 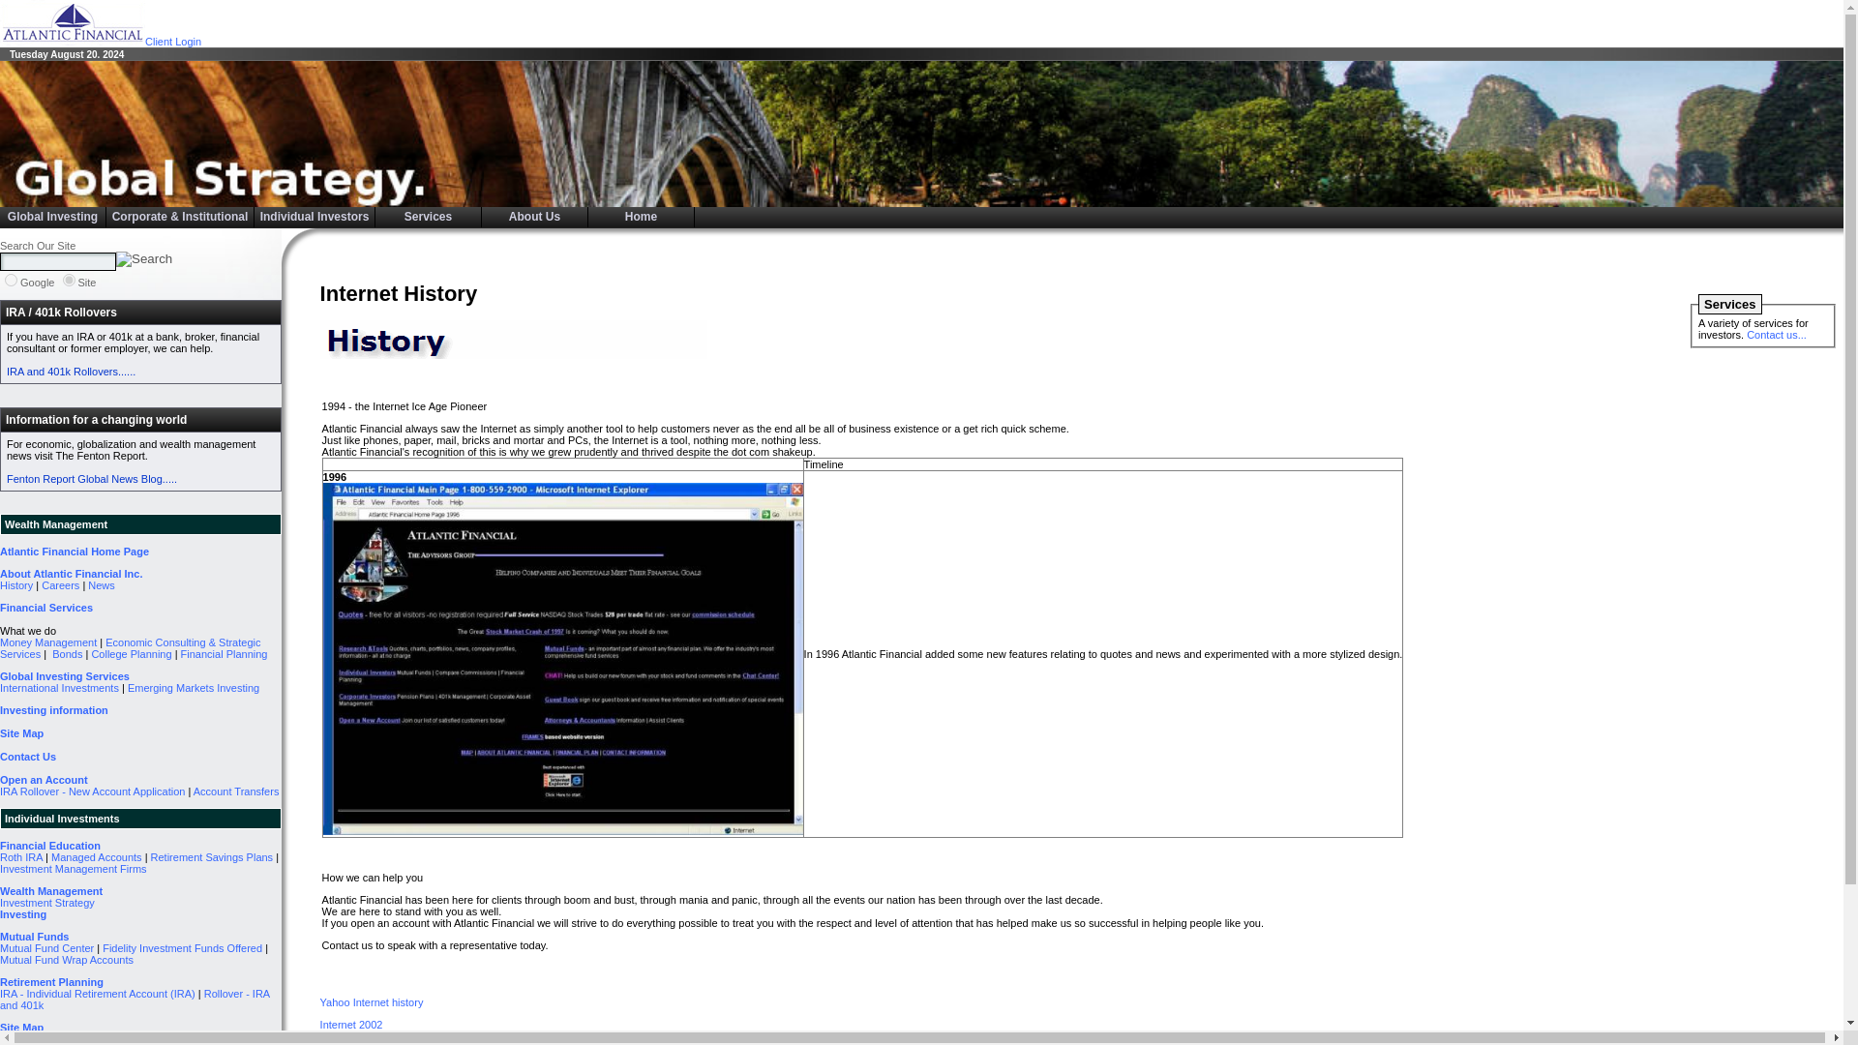 What do you see at coordinates (172, 41) in the screenshot?
I see `Client Login` at bounding box center [172, 41].